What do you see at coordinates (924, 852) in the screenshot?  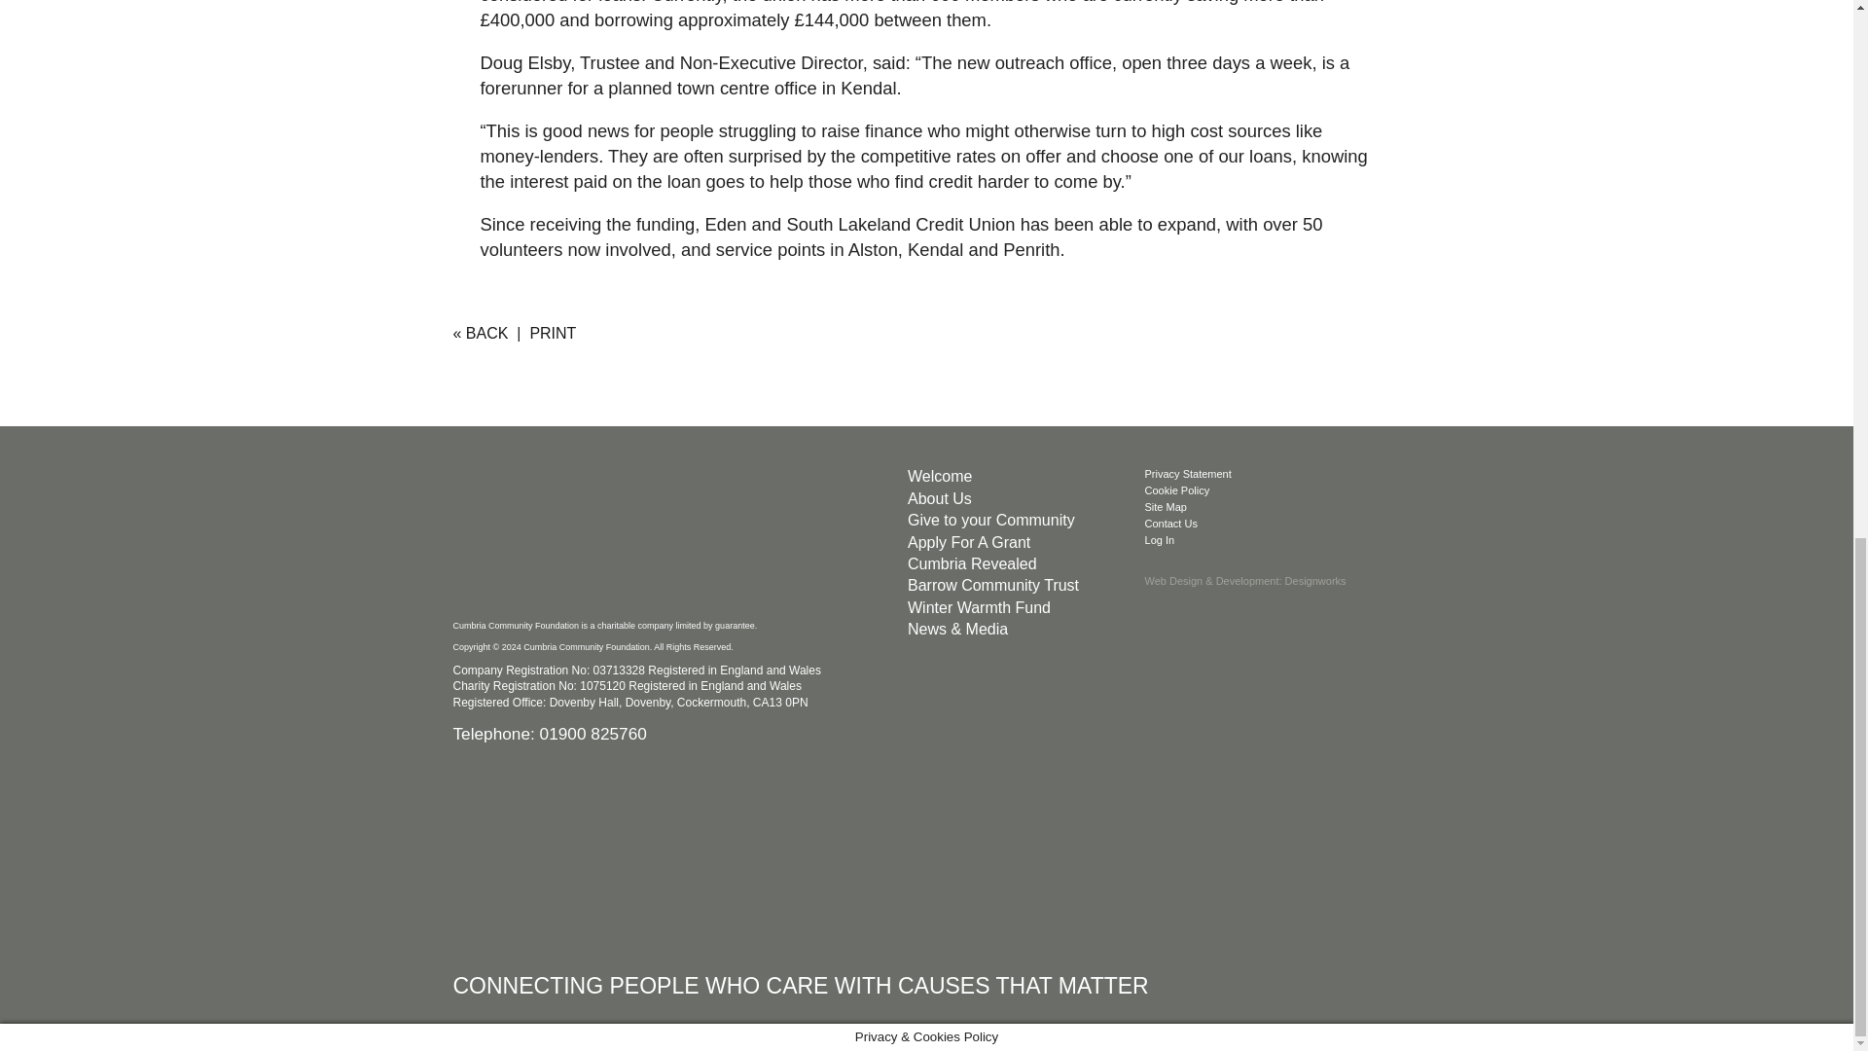 I see `FR-Fundraising-Badge-Mono-HR` at bounding box center [924, 852].